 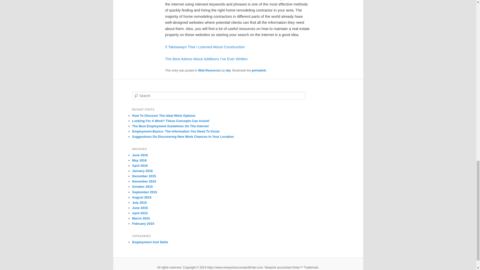 What do you see at coordinates (139, 165) in the screenshot?
I see `April 2016` at bounding box center [139, 165].